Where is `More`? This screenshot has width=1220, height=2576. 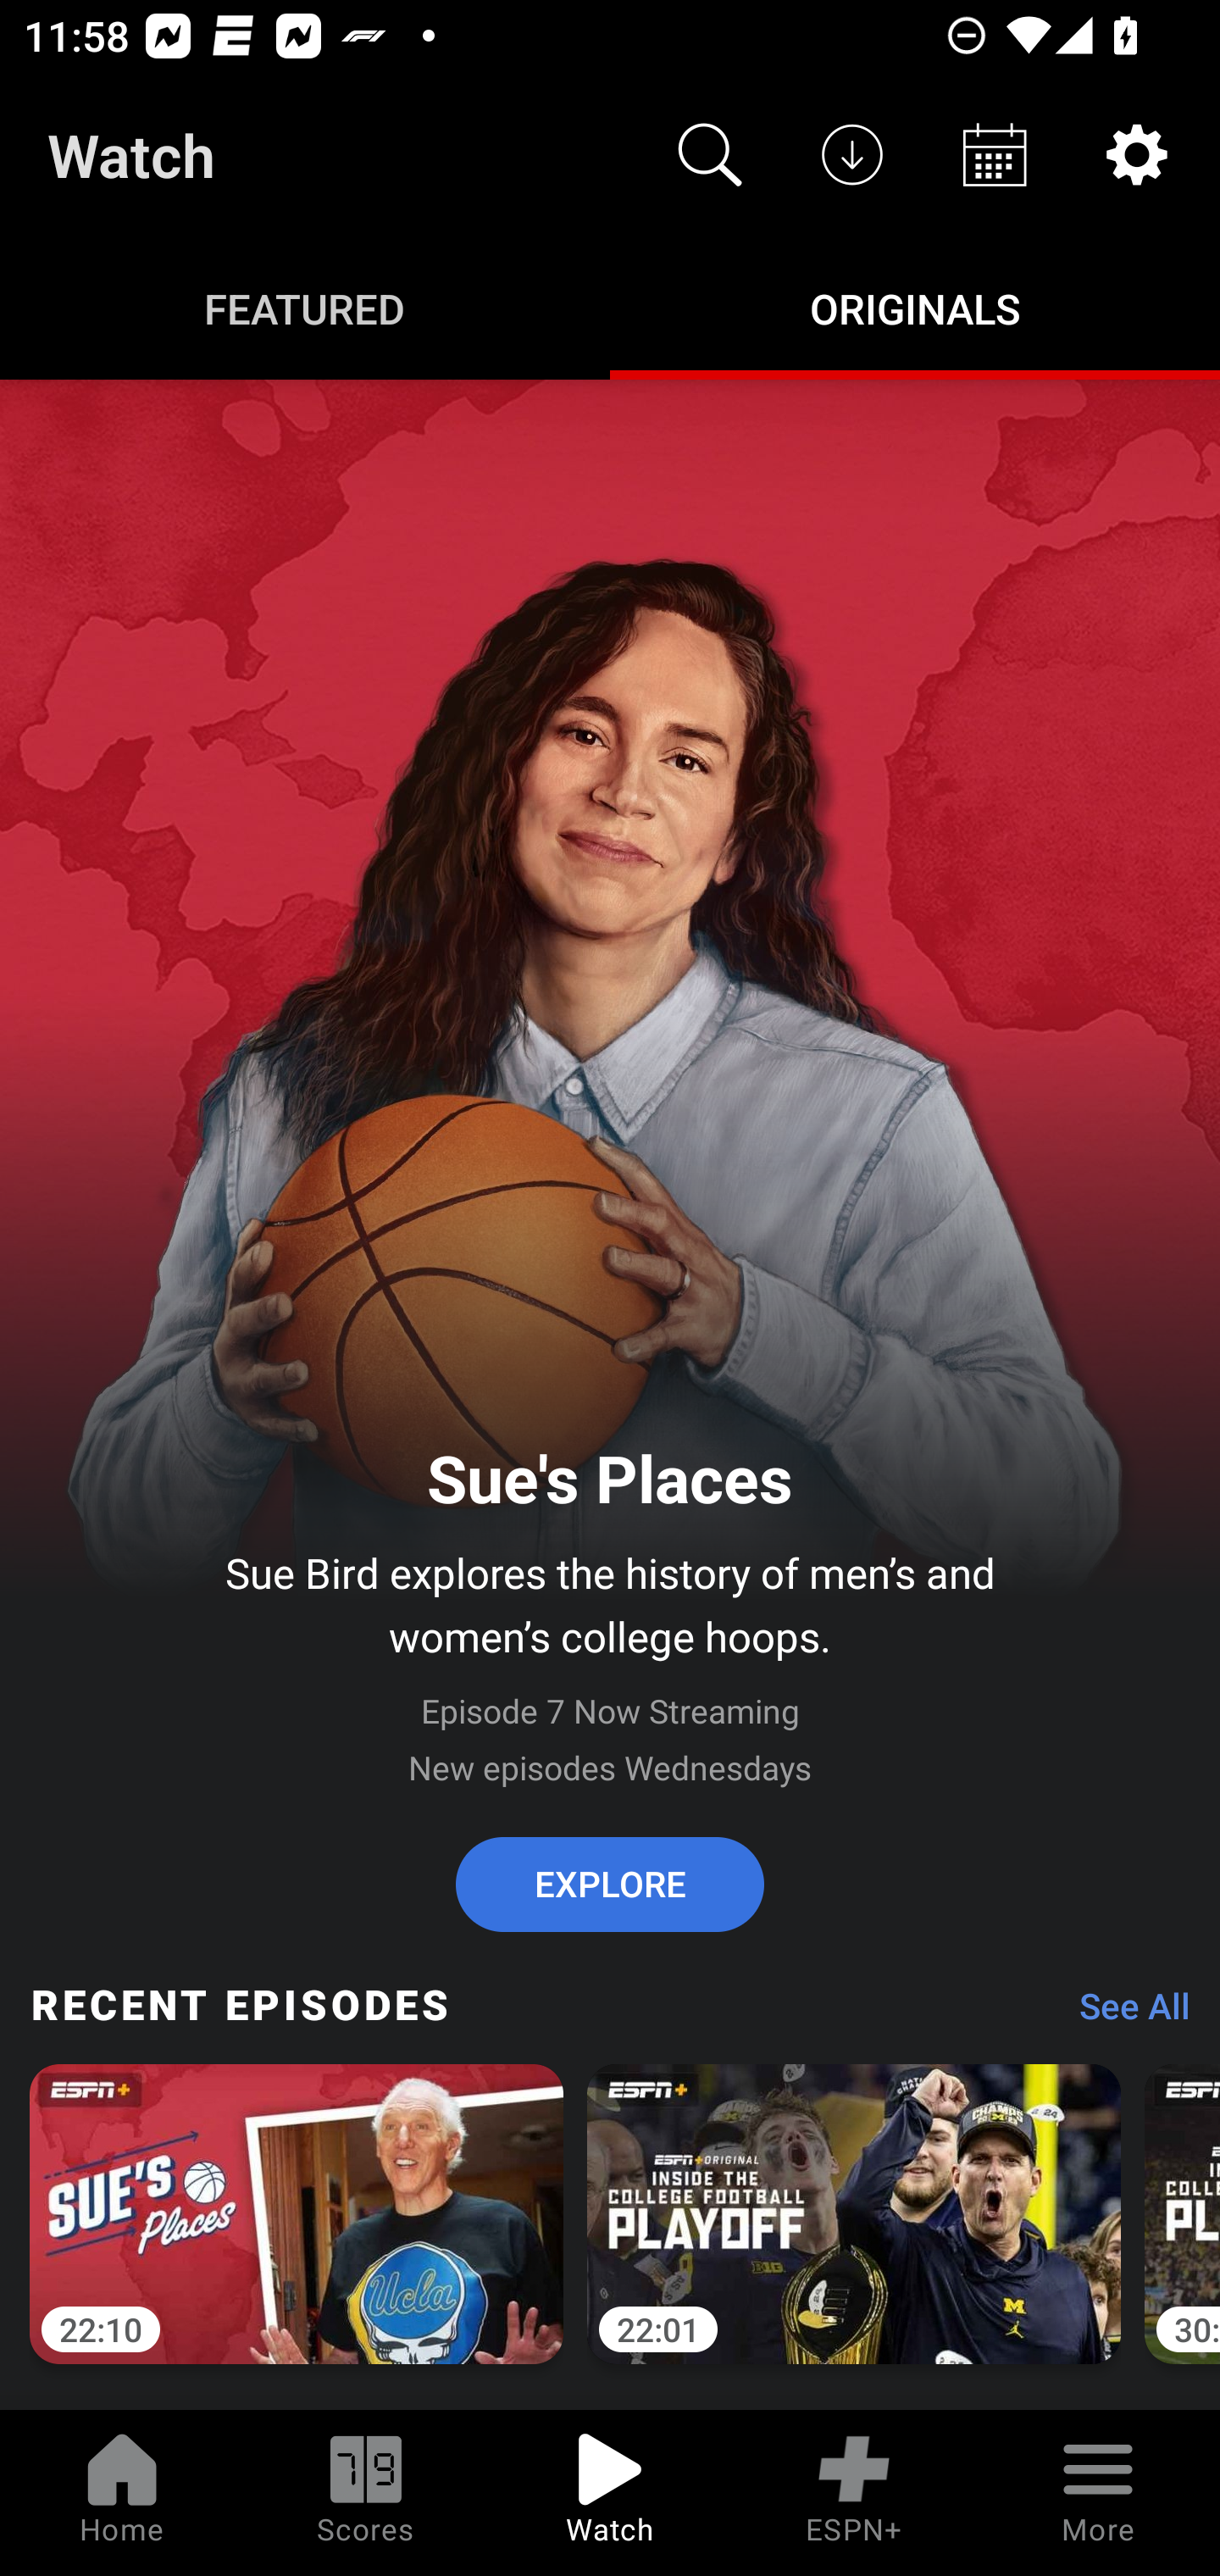
More is located at coordinates (1098, 2493).